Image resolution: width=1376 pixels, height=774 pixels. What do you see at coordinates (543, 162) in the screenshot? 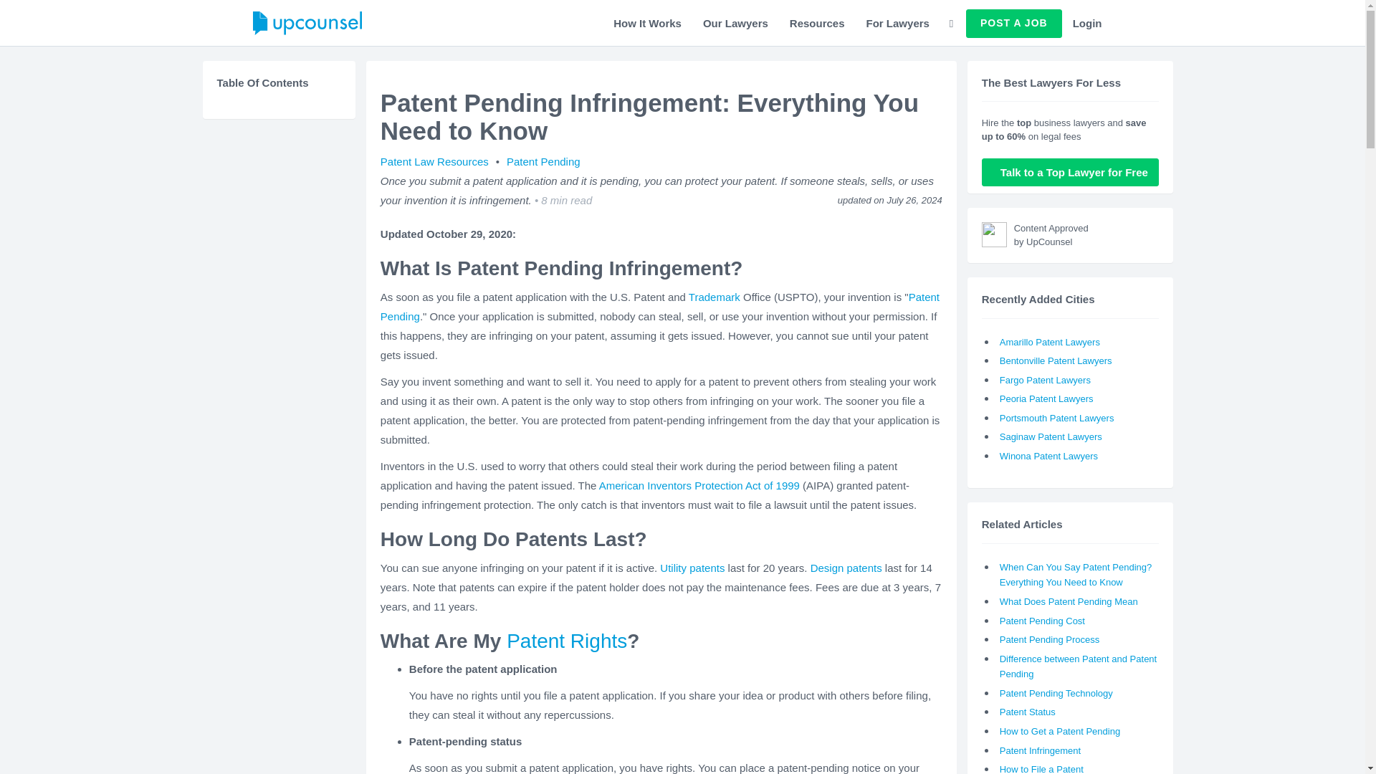
I see `Patent Pending` at bounding box center [543, 162].